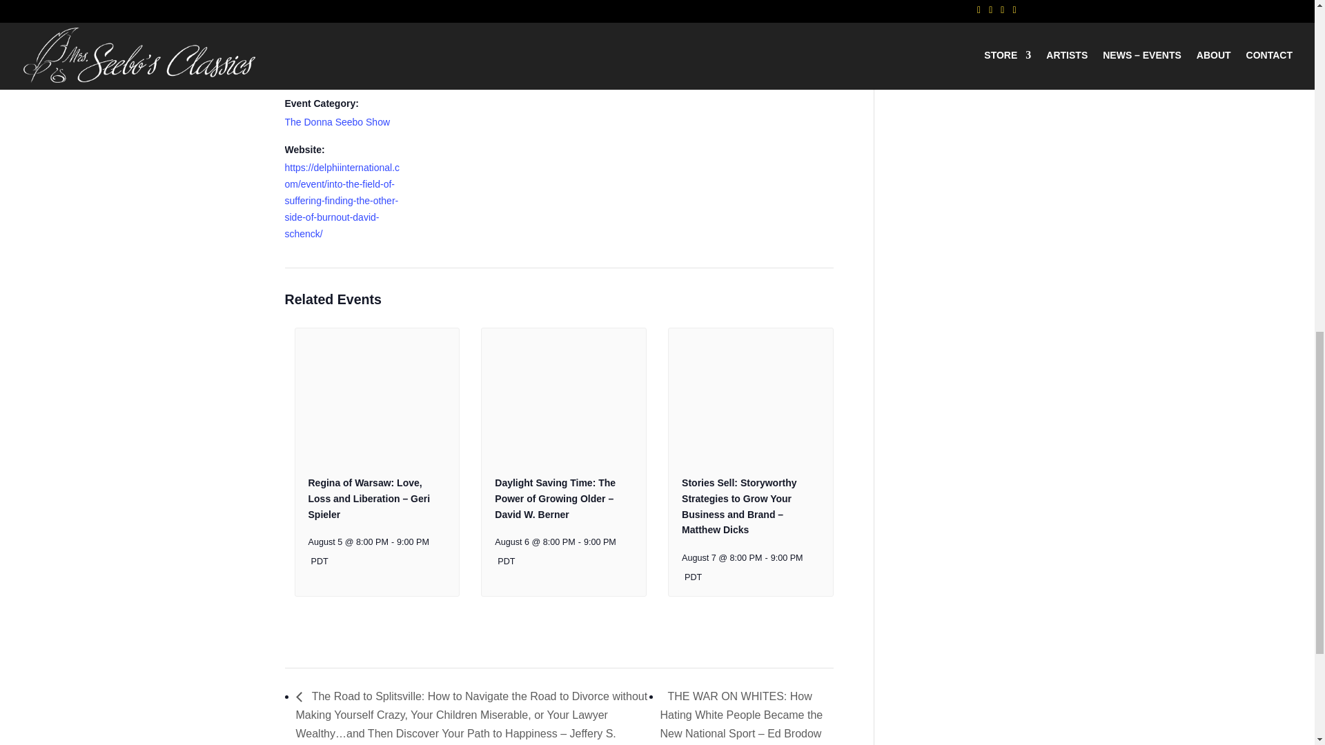 The height and width of the screenshot is (745, 1325). Describe the element at coordinates (337, 121) in the screenshot. I see `The Donna Seebo Show` at that location.